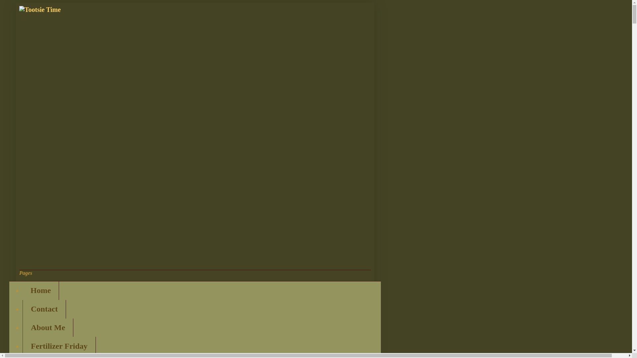 The height and width of the screenshot is (358, 637). Describe the element at coordinates (48, 328) in the screenshot. I see `About Me` at that location.